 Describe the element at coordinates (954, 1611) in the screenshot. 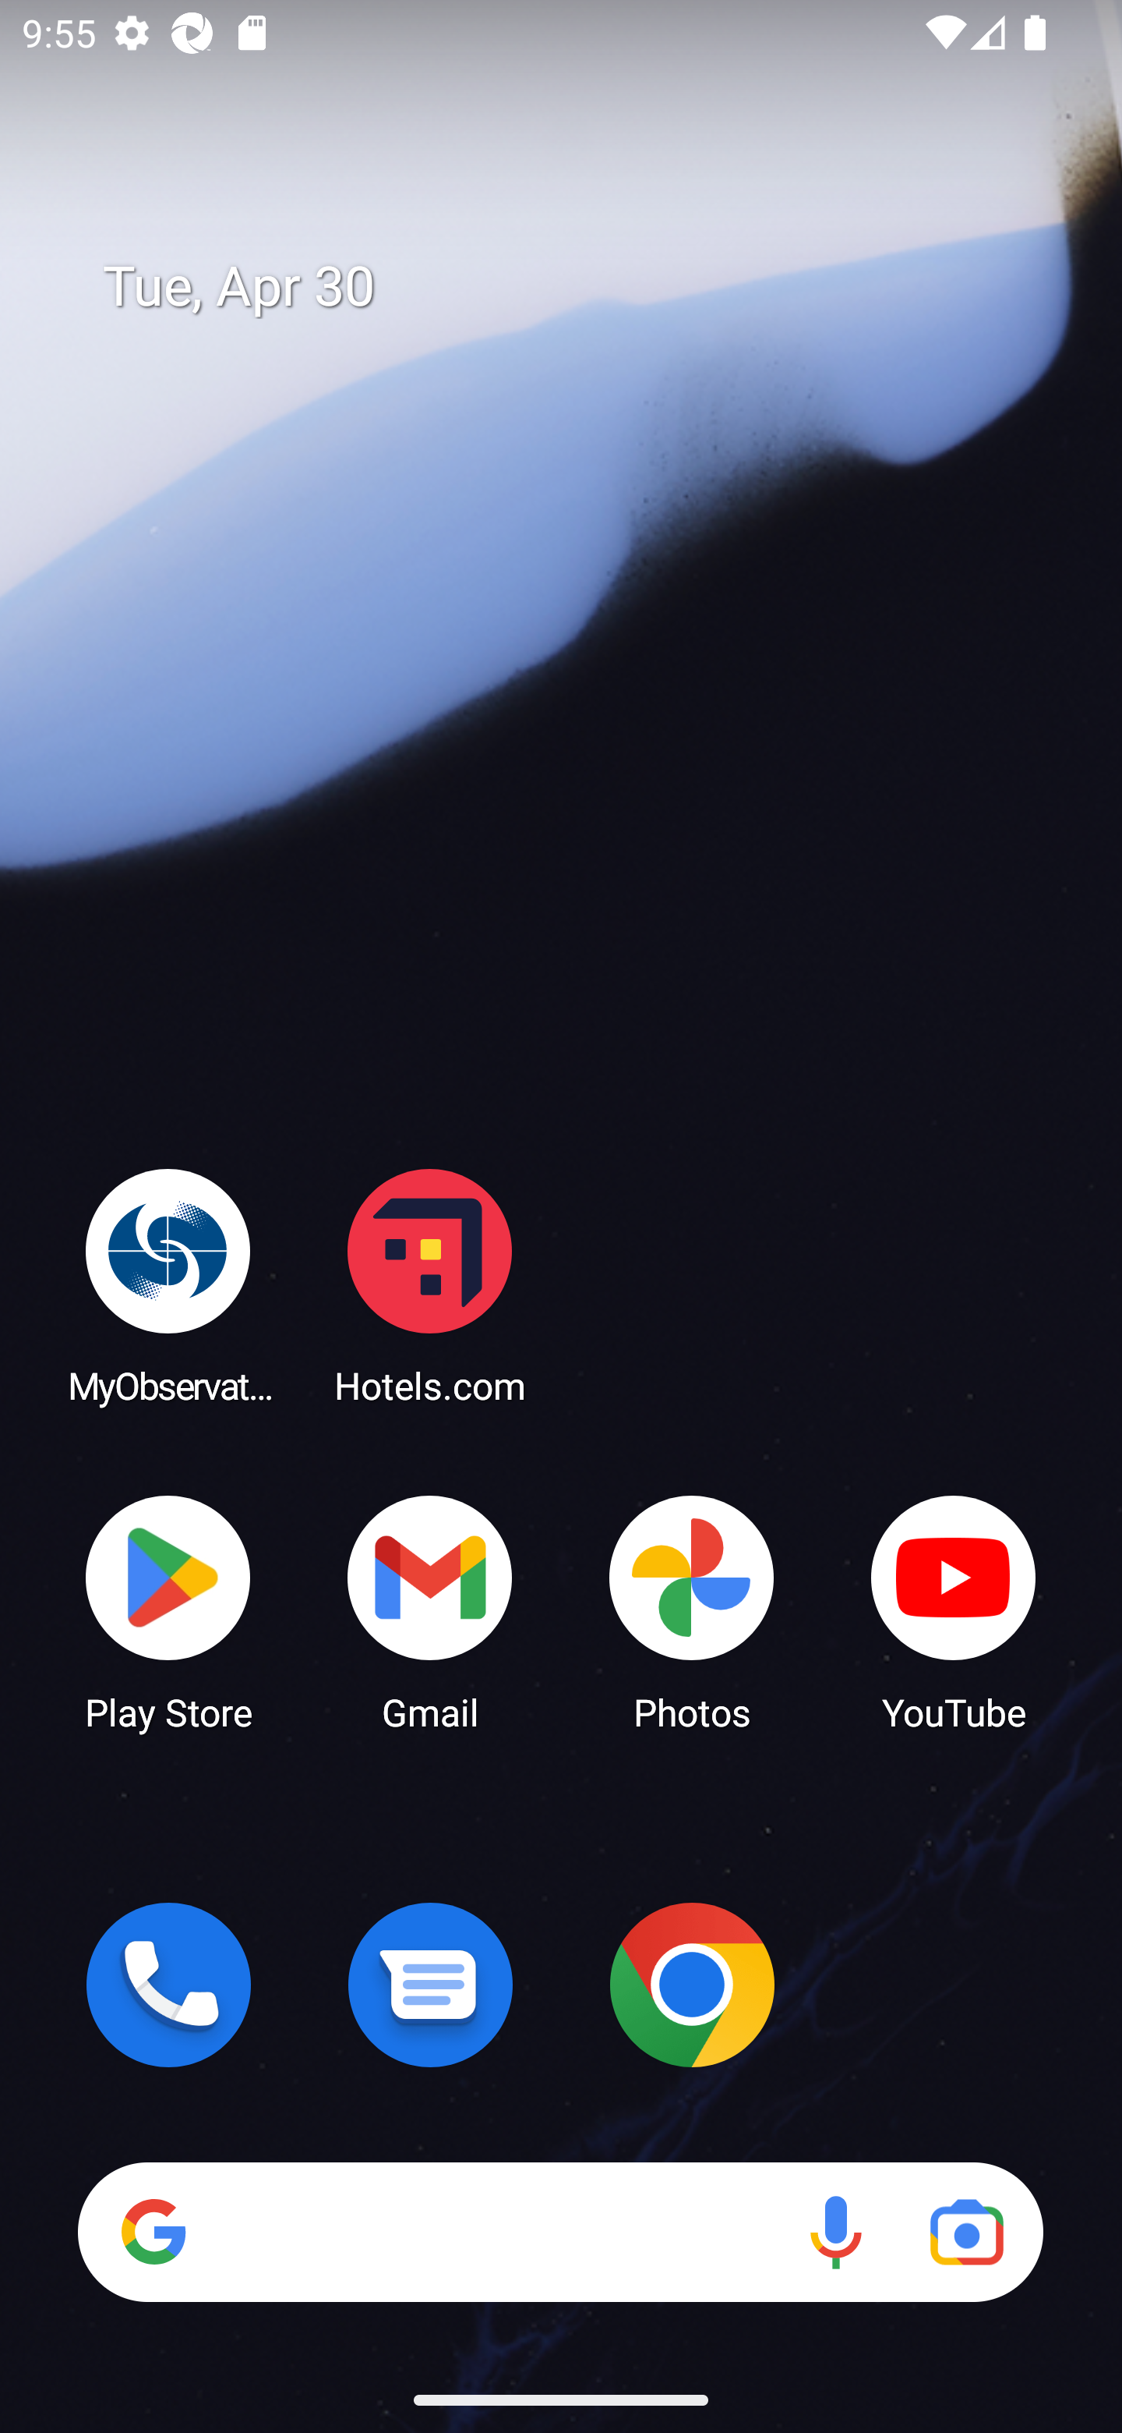

I see `YouTube` at that location.